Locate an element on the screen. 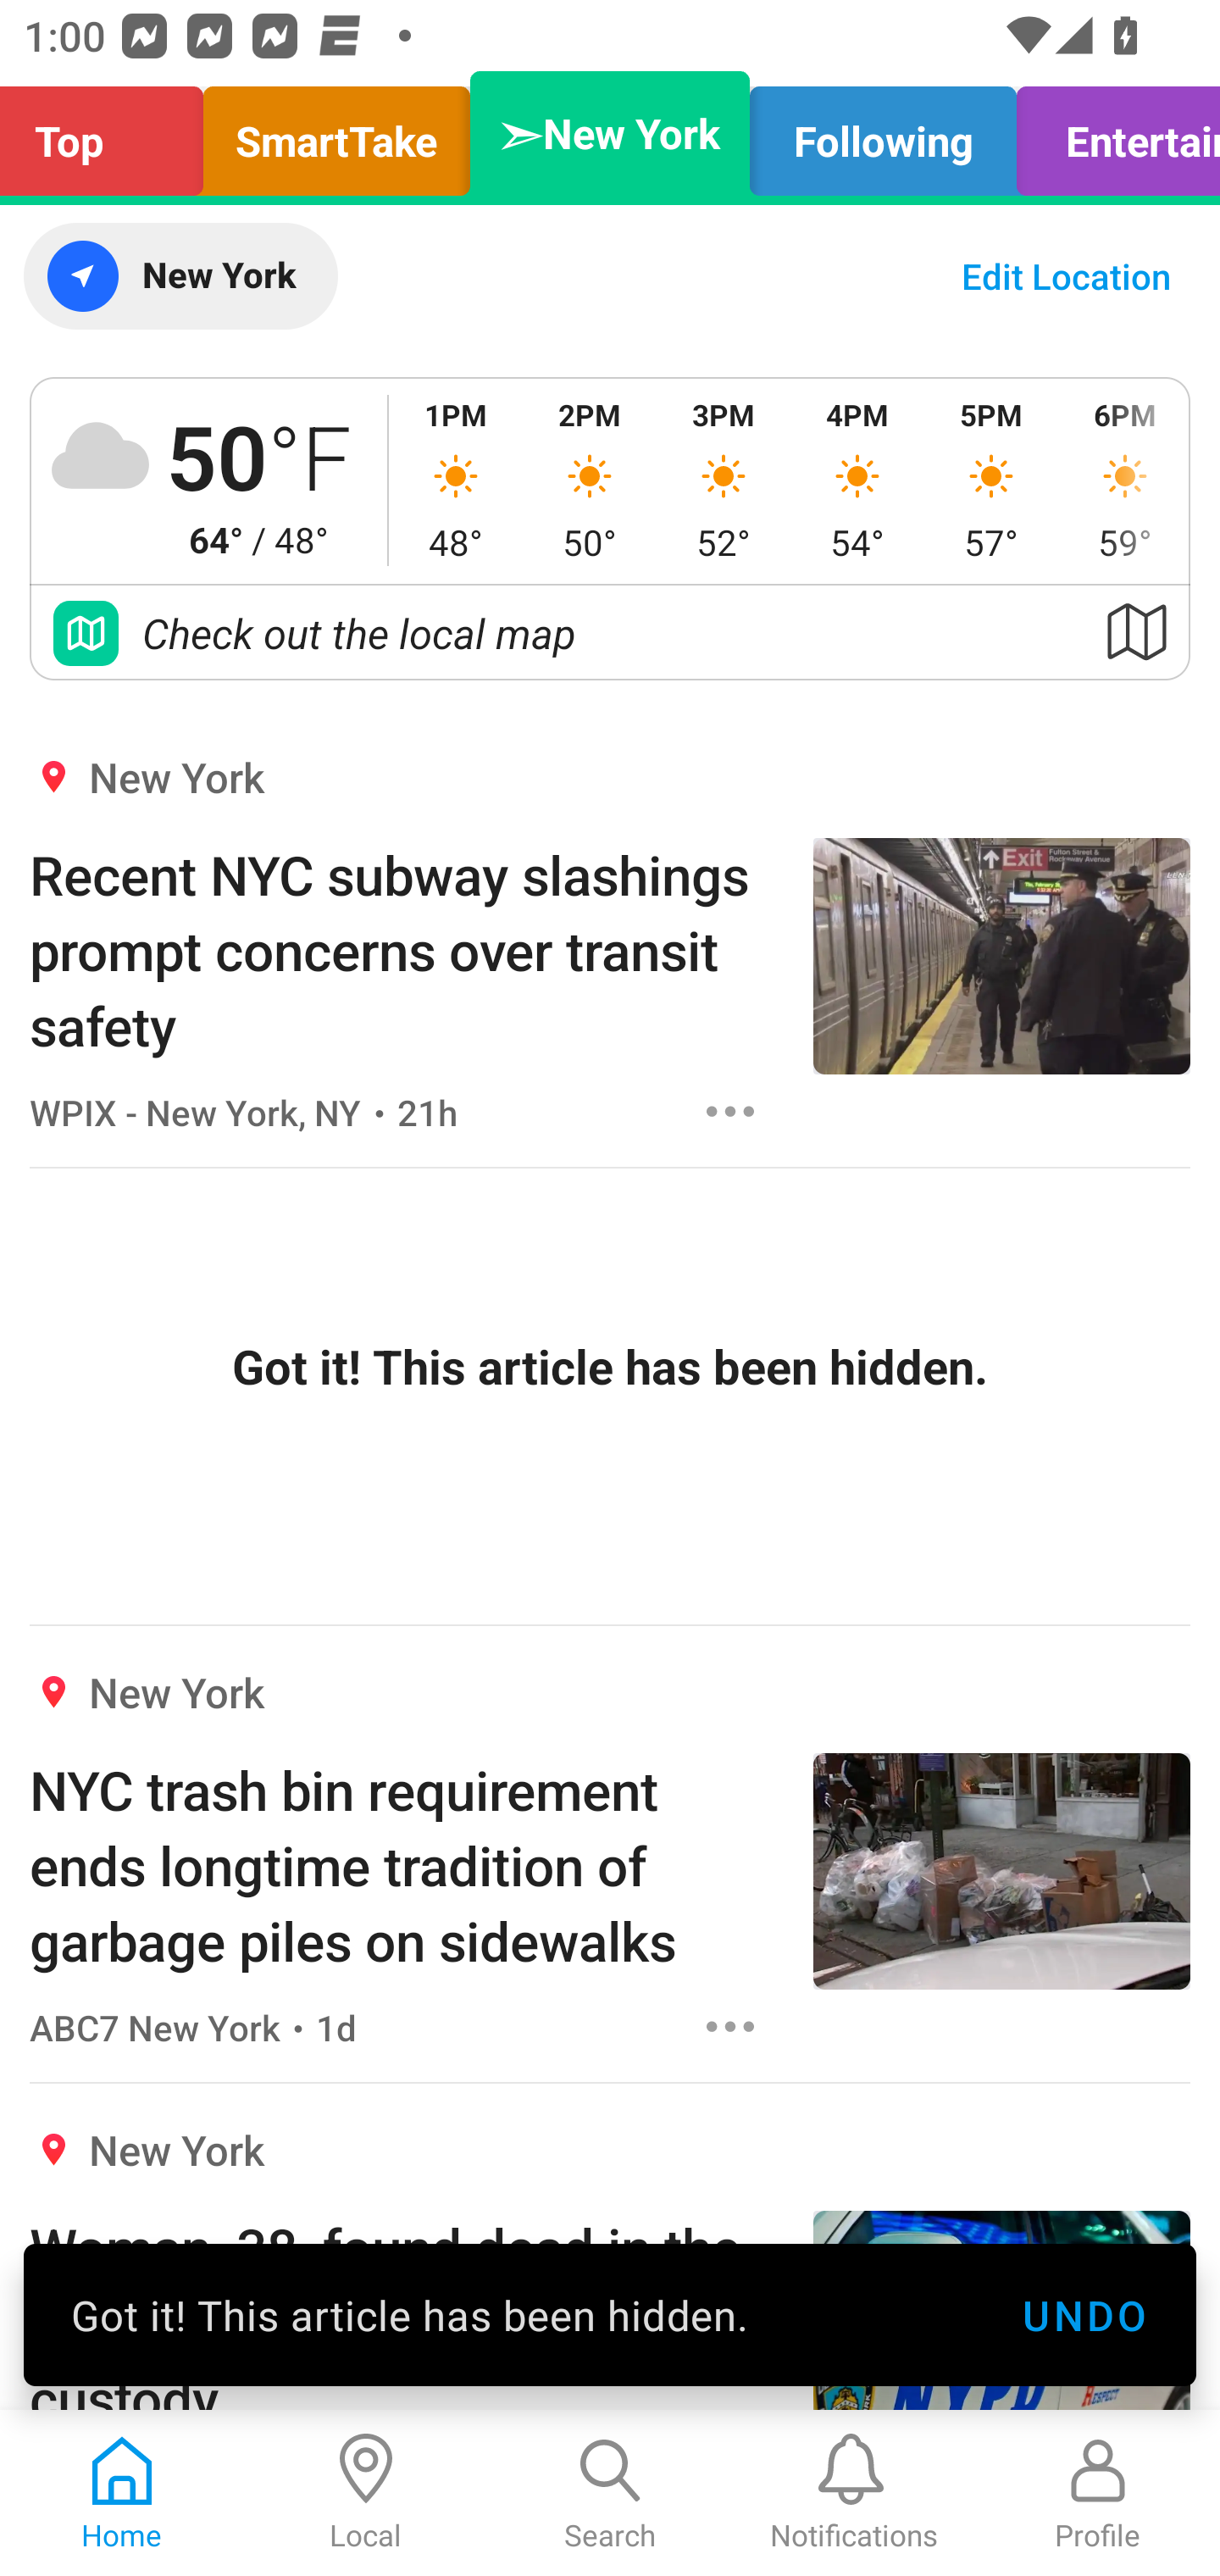  Profile is located at coordinates (1098, 2493).